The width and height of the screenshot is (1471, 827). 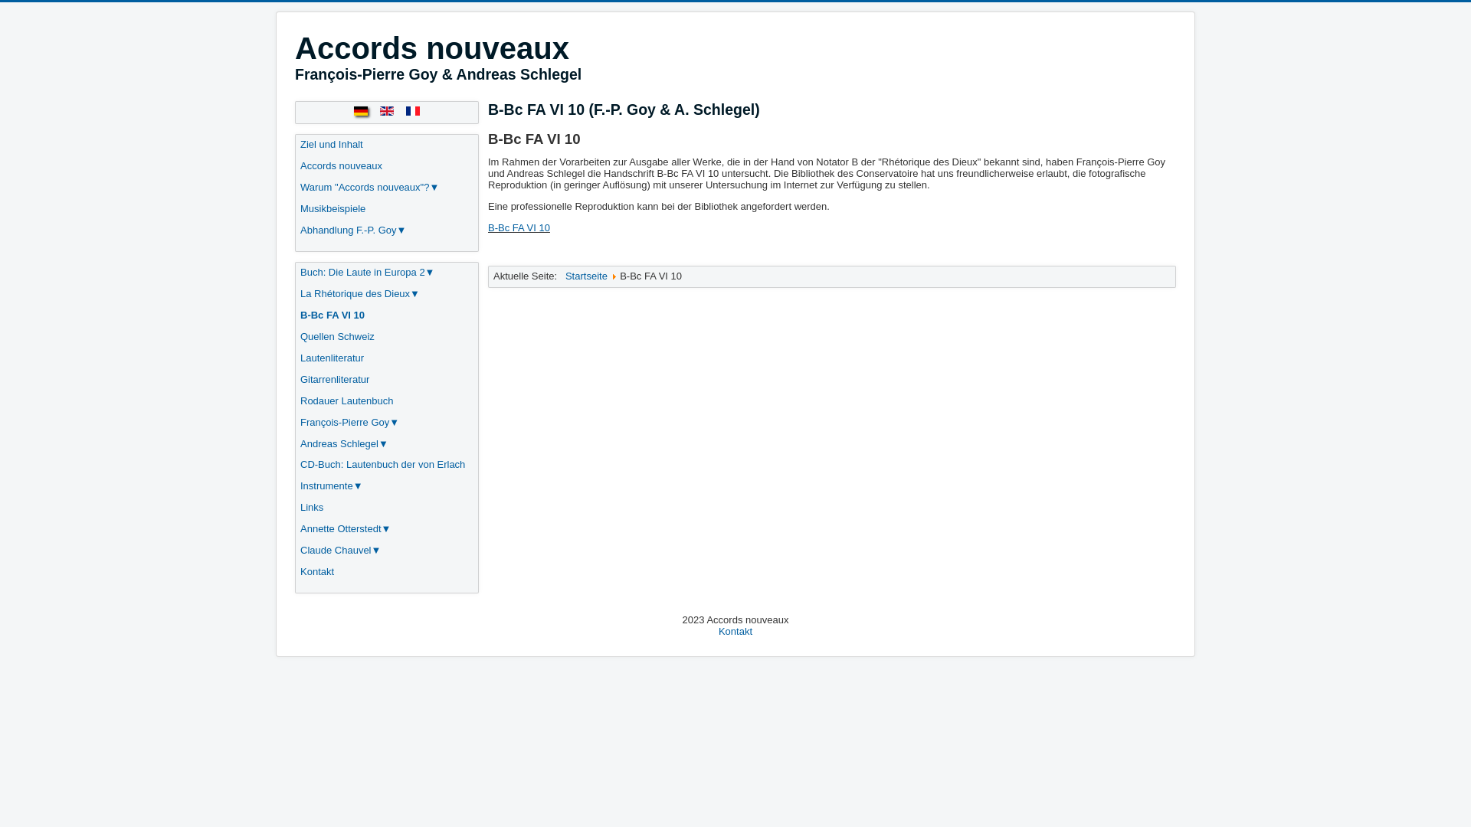 I want to click on Rodauer Lautenbuch, so click(x=346, y=401).